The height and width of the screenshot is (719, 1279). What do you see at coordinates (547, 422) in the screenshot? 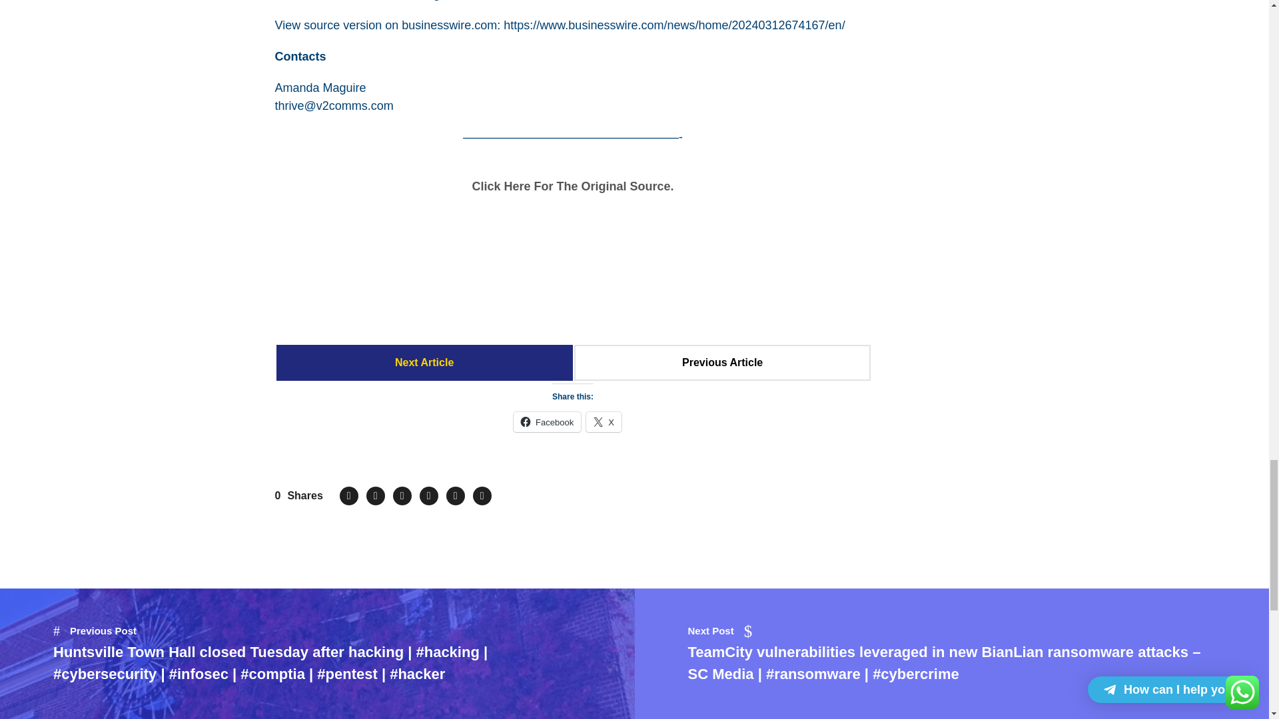
I see `Click to share on Facebook` at bounding box center [547, 422].